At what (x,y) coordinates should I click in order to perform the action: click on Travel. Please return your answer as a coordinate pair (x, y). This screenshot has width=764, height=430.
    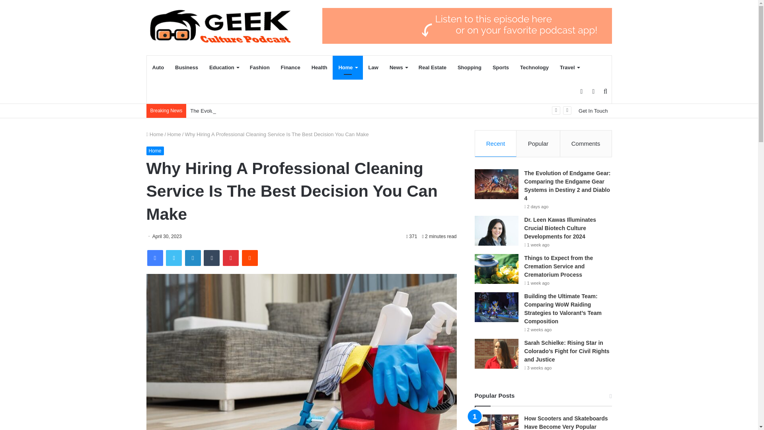
    Looking at the image, I should click on (570, 68).